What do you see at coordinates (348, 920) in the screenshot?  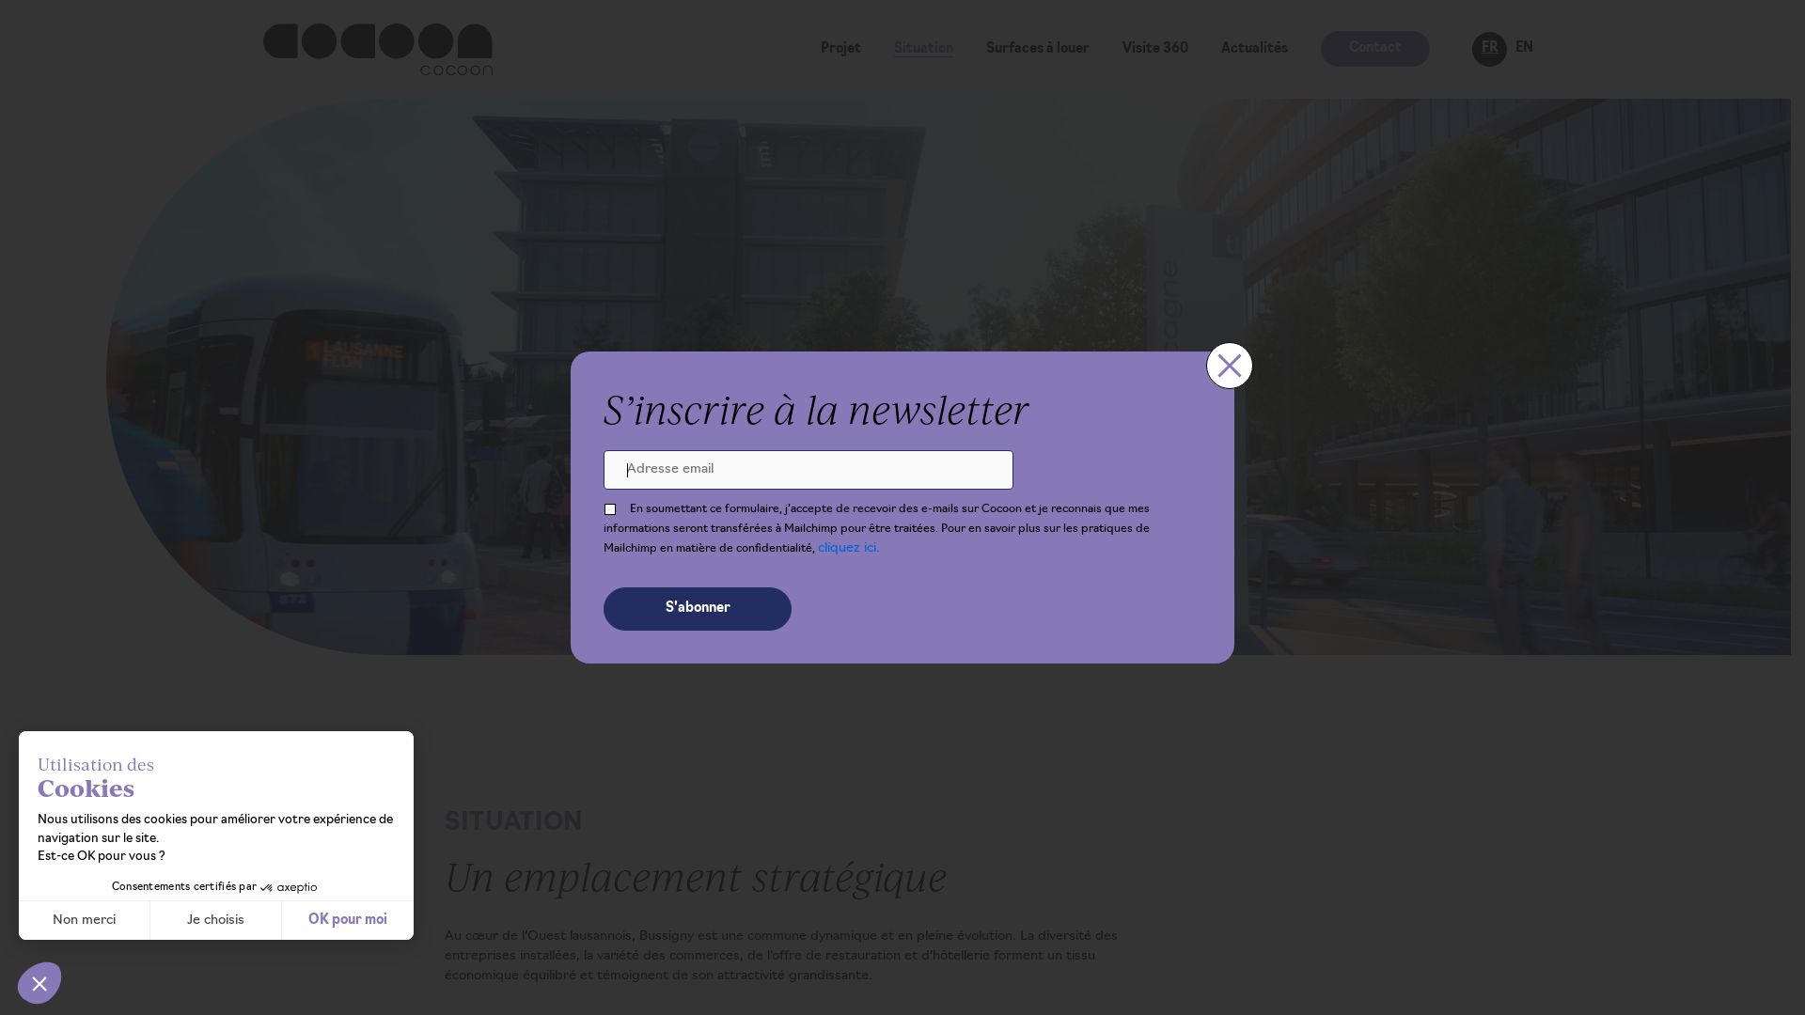 I see `OK pour moi` at bounding box center [348, 920].